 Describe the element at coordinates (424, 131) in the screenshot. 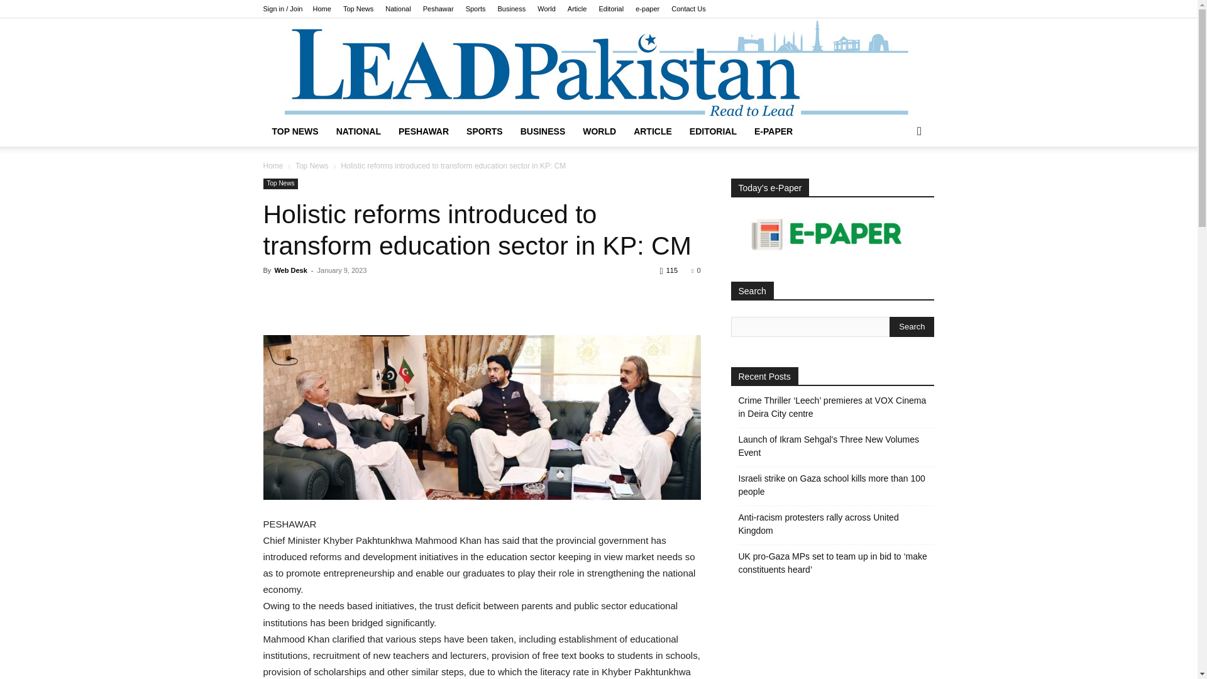

I see `PESHAWAR` at that location.